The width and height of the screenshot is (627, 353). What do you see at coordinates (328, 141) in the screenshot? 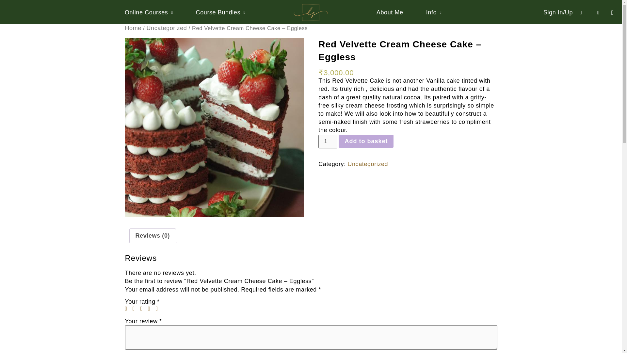
I see `1` at bounding box center [328, 141].